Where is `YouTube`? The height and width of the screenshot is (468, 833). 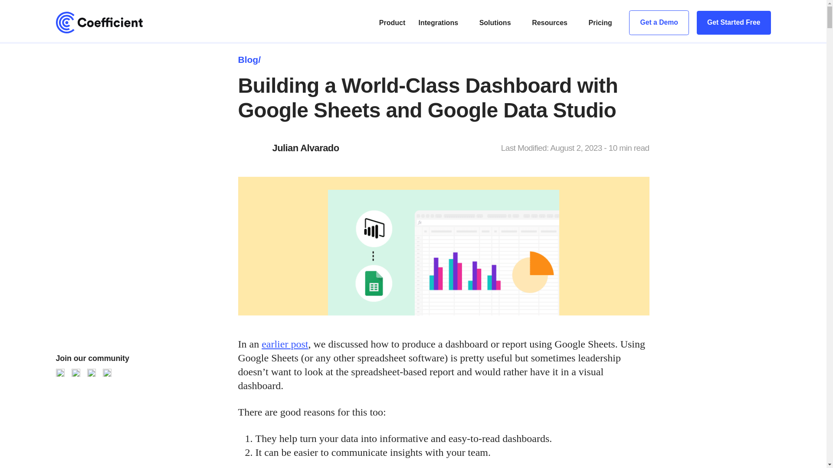 YouTube is located at coordinates (60, 373).